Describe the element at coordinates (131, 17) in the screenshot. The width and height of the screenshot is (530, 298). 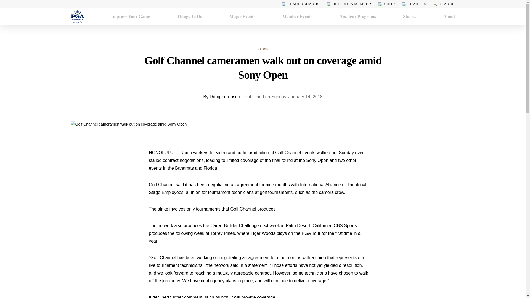
I see `Improve Your Game` at that location.